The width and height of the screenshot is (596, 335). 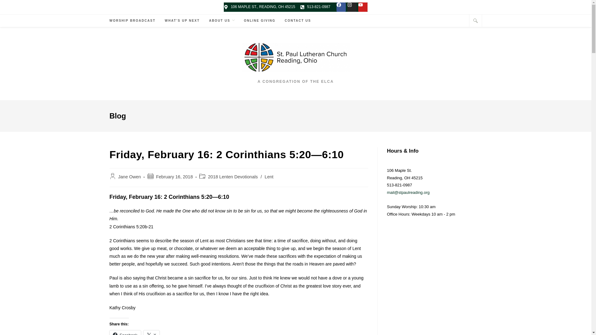 I want to click on ABOUT US, so click(x=222, y=21).